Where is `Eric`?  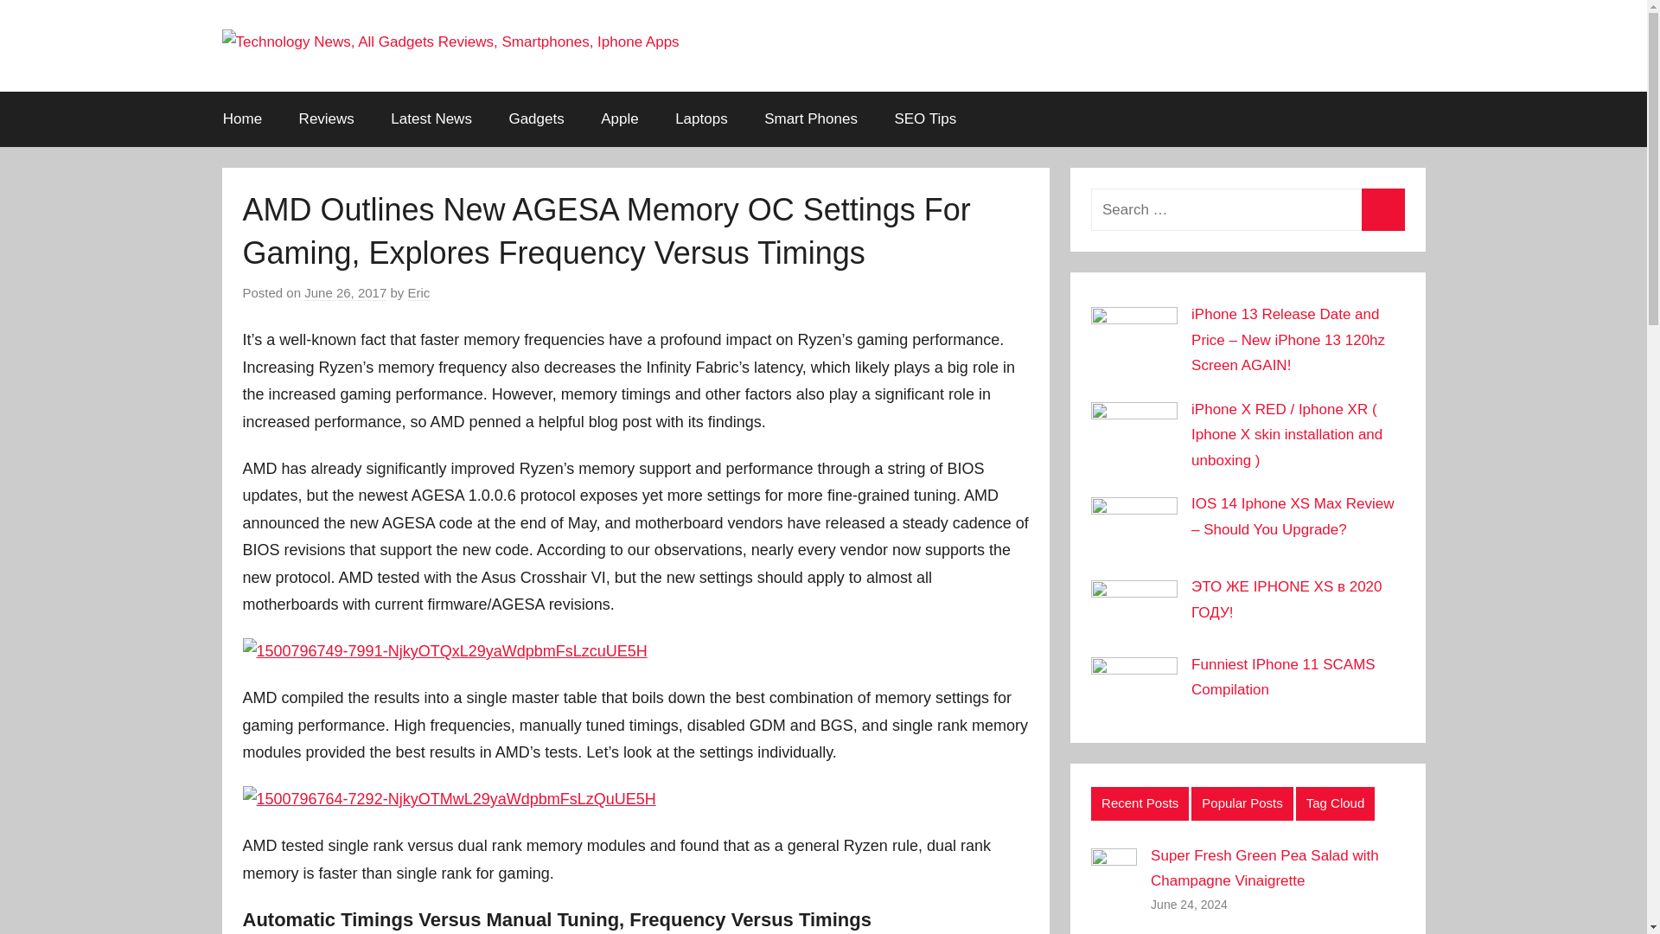
Eric is located at coordinates (418, 292).